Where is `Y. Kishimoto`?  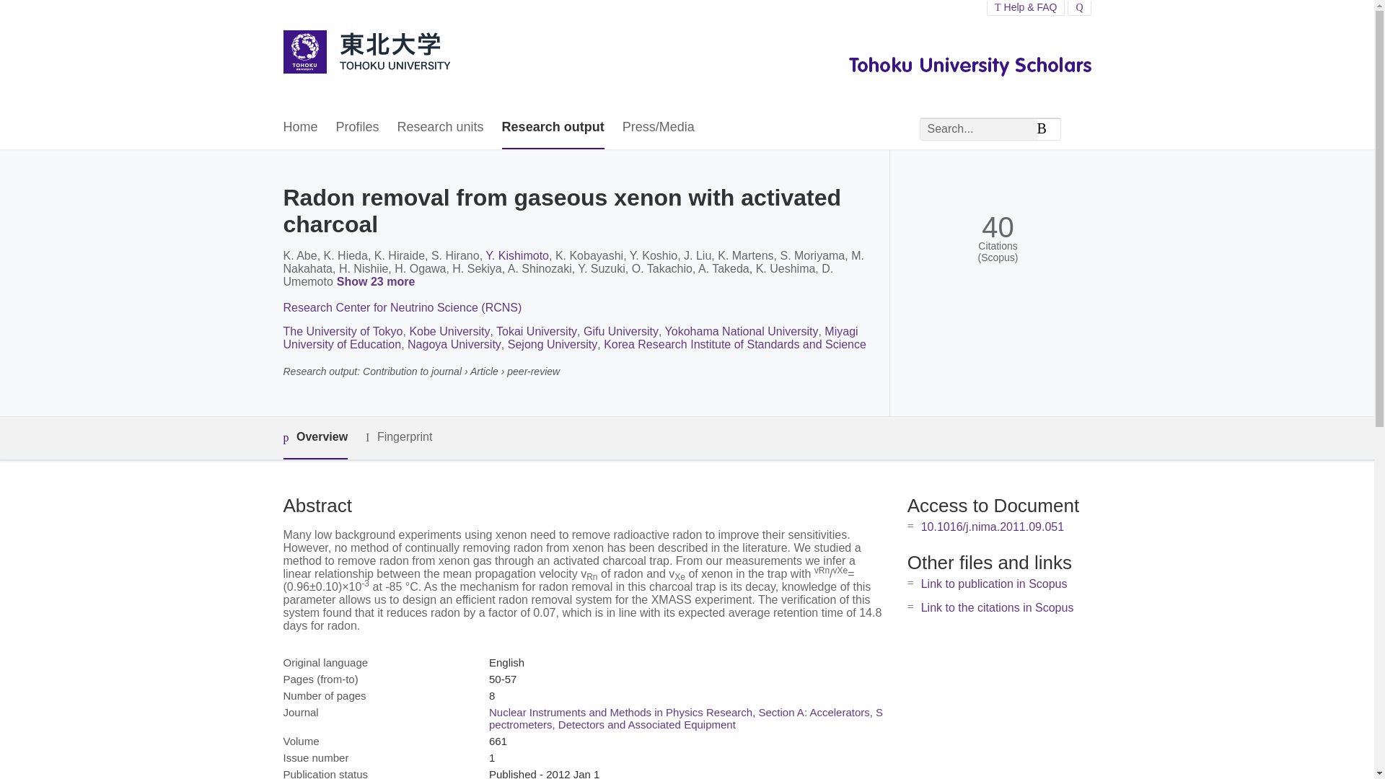
Y. Kishimoto is located at coordinates (516, 255).